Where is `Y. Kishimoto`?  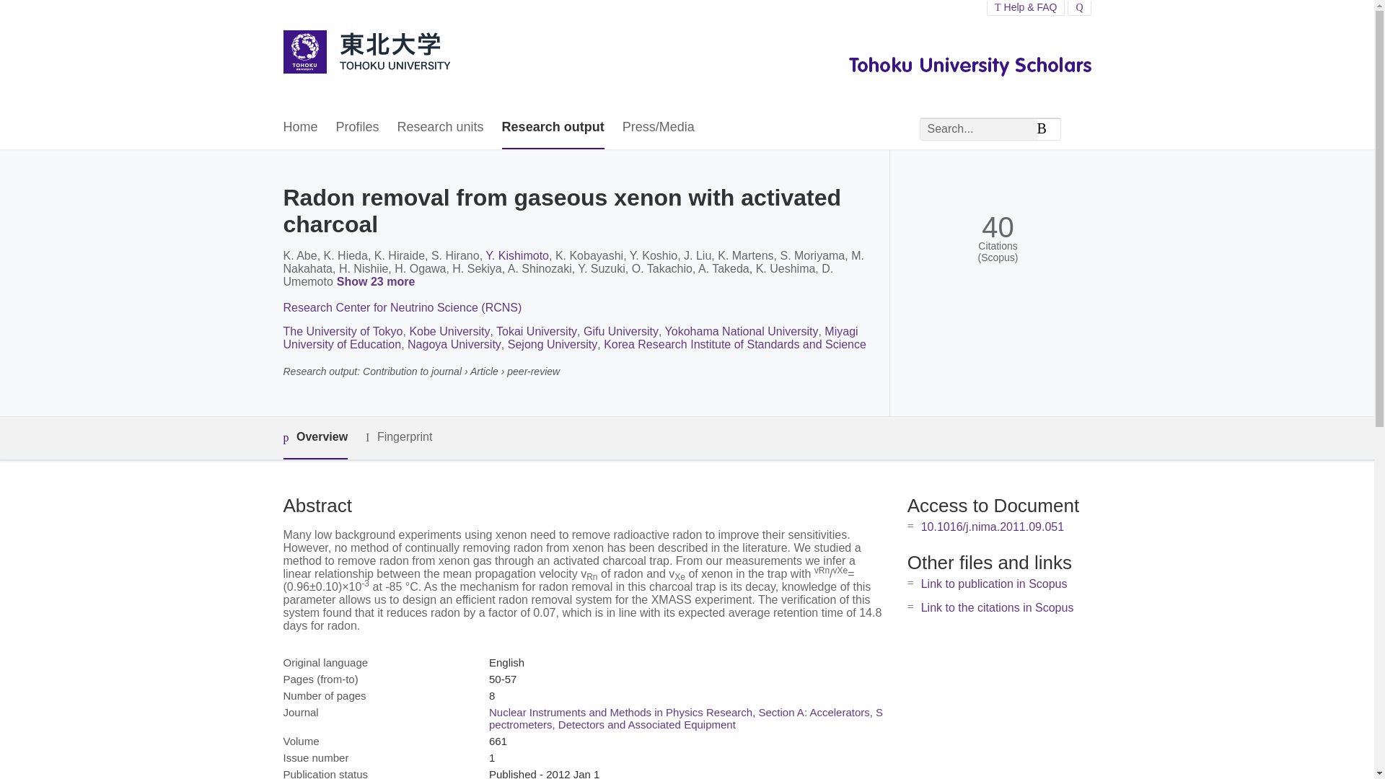
Y. Kishimoto is located at coordinates (516, 255).